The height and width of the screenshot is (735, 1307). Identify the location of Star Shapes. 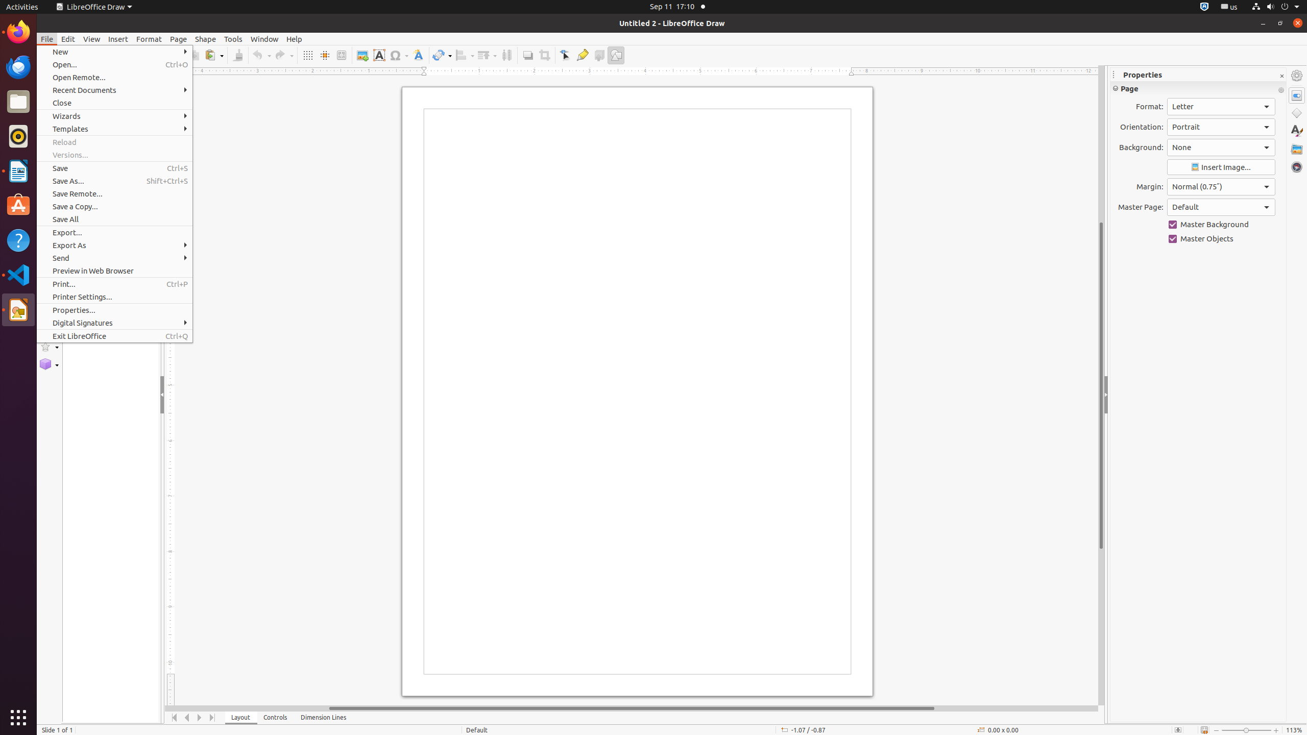
(49, 347).